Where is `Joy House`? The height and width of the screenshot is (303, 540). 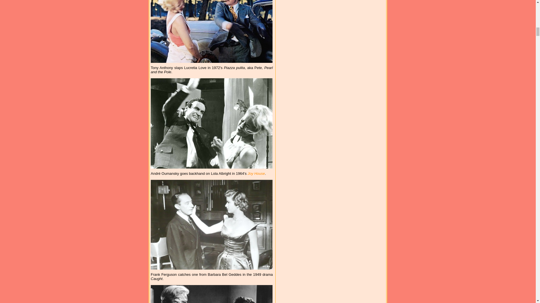 Joy House is located at coordinates (256, 173).